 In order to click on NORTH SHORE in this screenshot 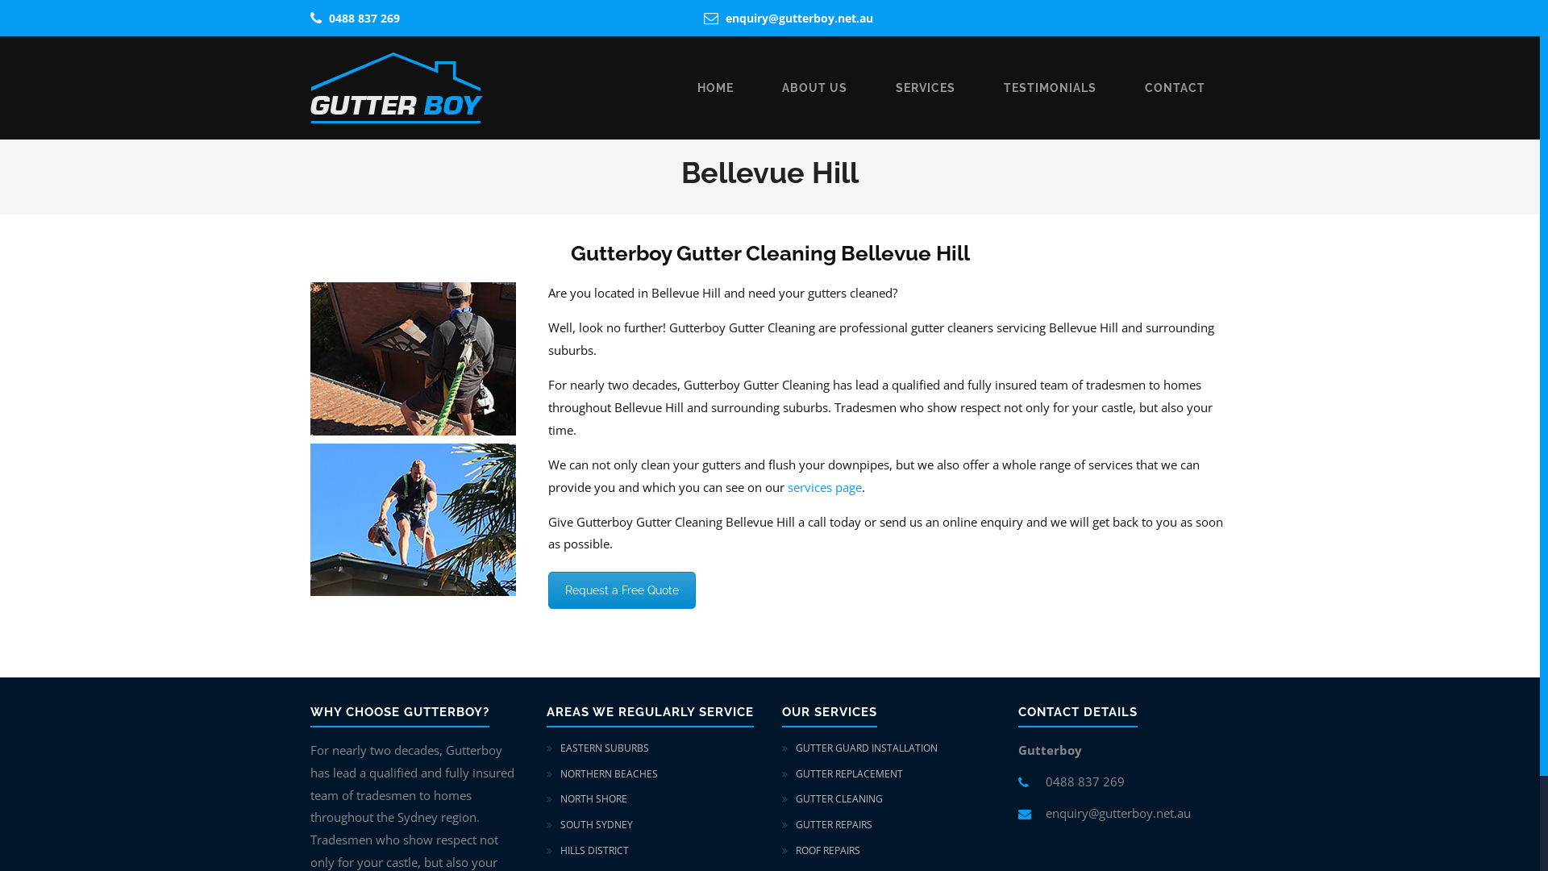, I will do `click(593, 798)`.